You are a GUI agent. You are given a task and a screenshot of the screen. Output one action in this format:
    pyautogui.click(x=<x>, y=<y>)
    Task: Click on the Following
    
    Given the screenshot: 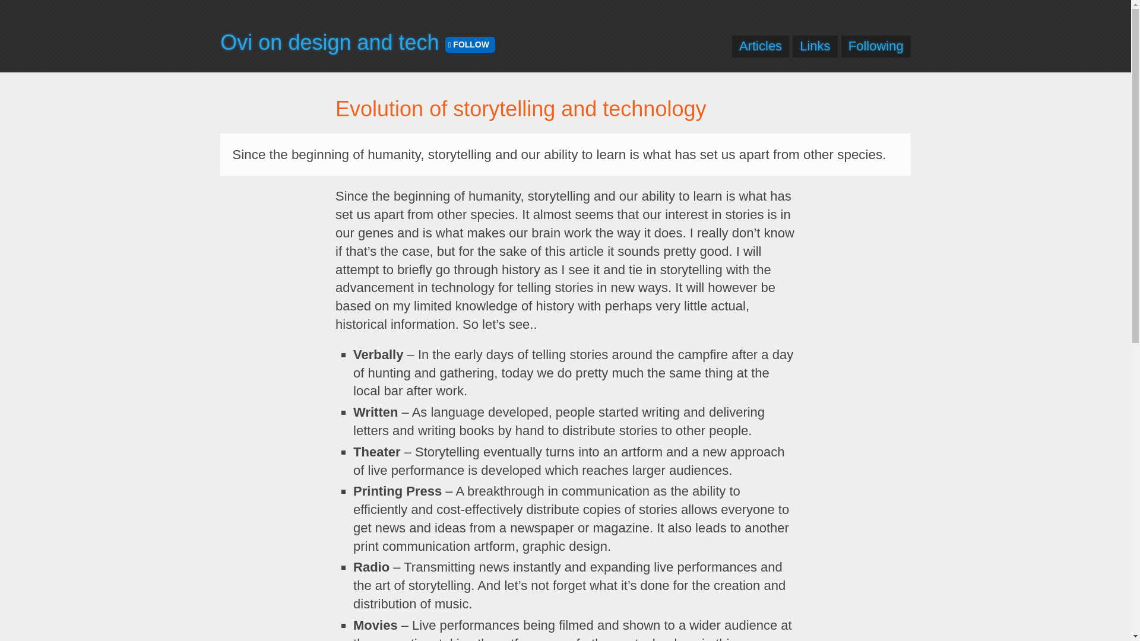 What is the action you would take?
    pyautogui.click(x=876, y=45)
    